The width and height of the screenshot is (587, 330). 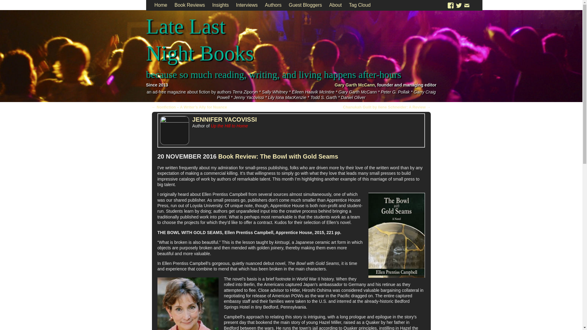 I want to click on About, so click(x=336, y=5).